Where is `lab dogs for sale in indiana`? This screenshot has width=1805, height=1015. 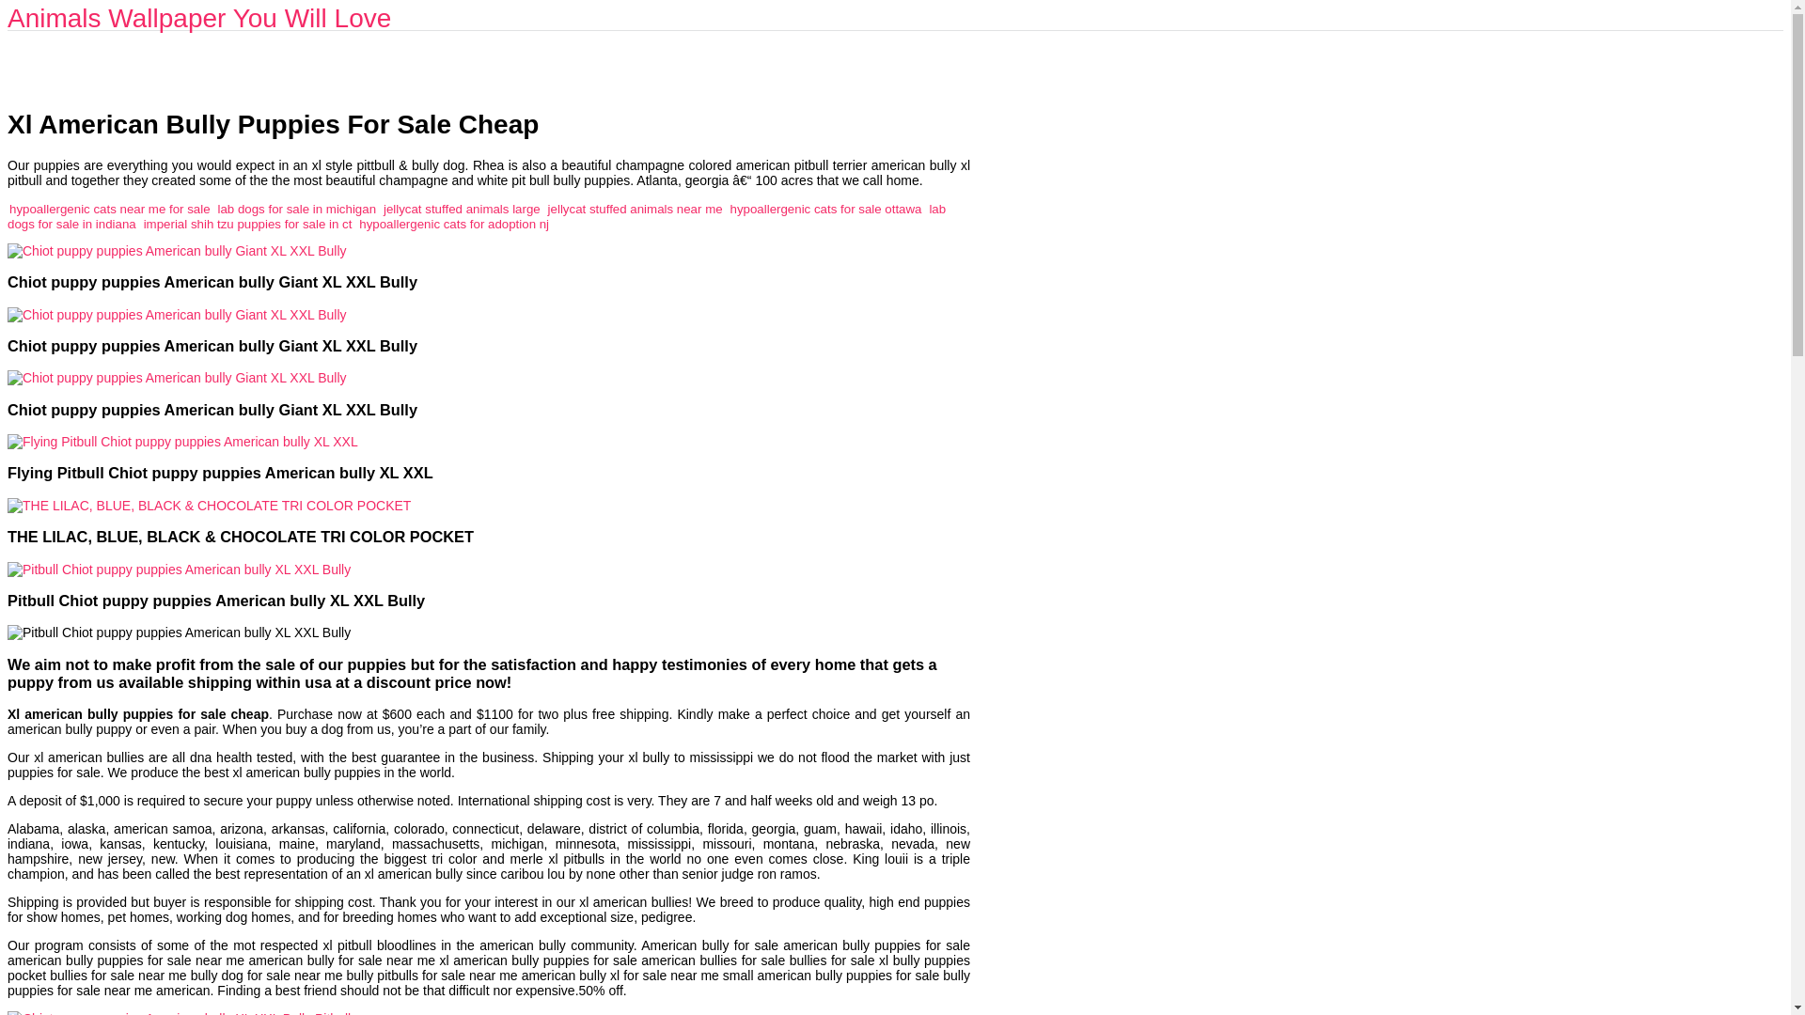
lab dogs for sale in indiana is located at coordinates (476, 216).